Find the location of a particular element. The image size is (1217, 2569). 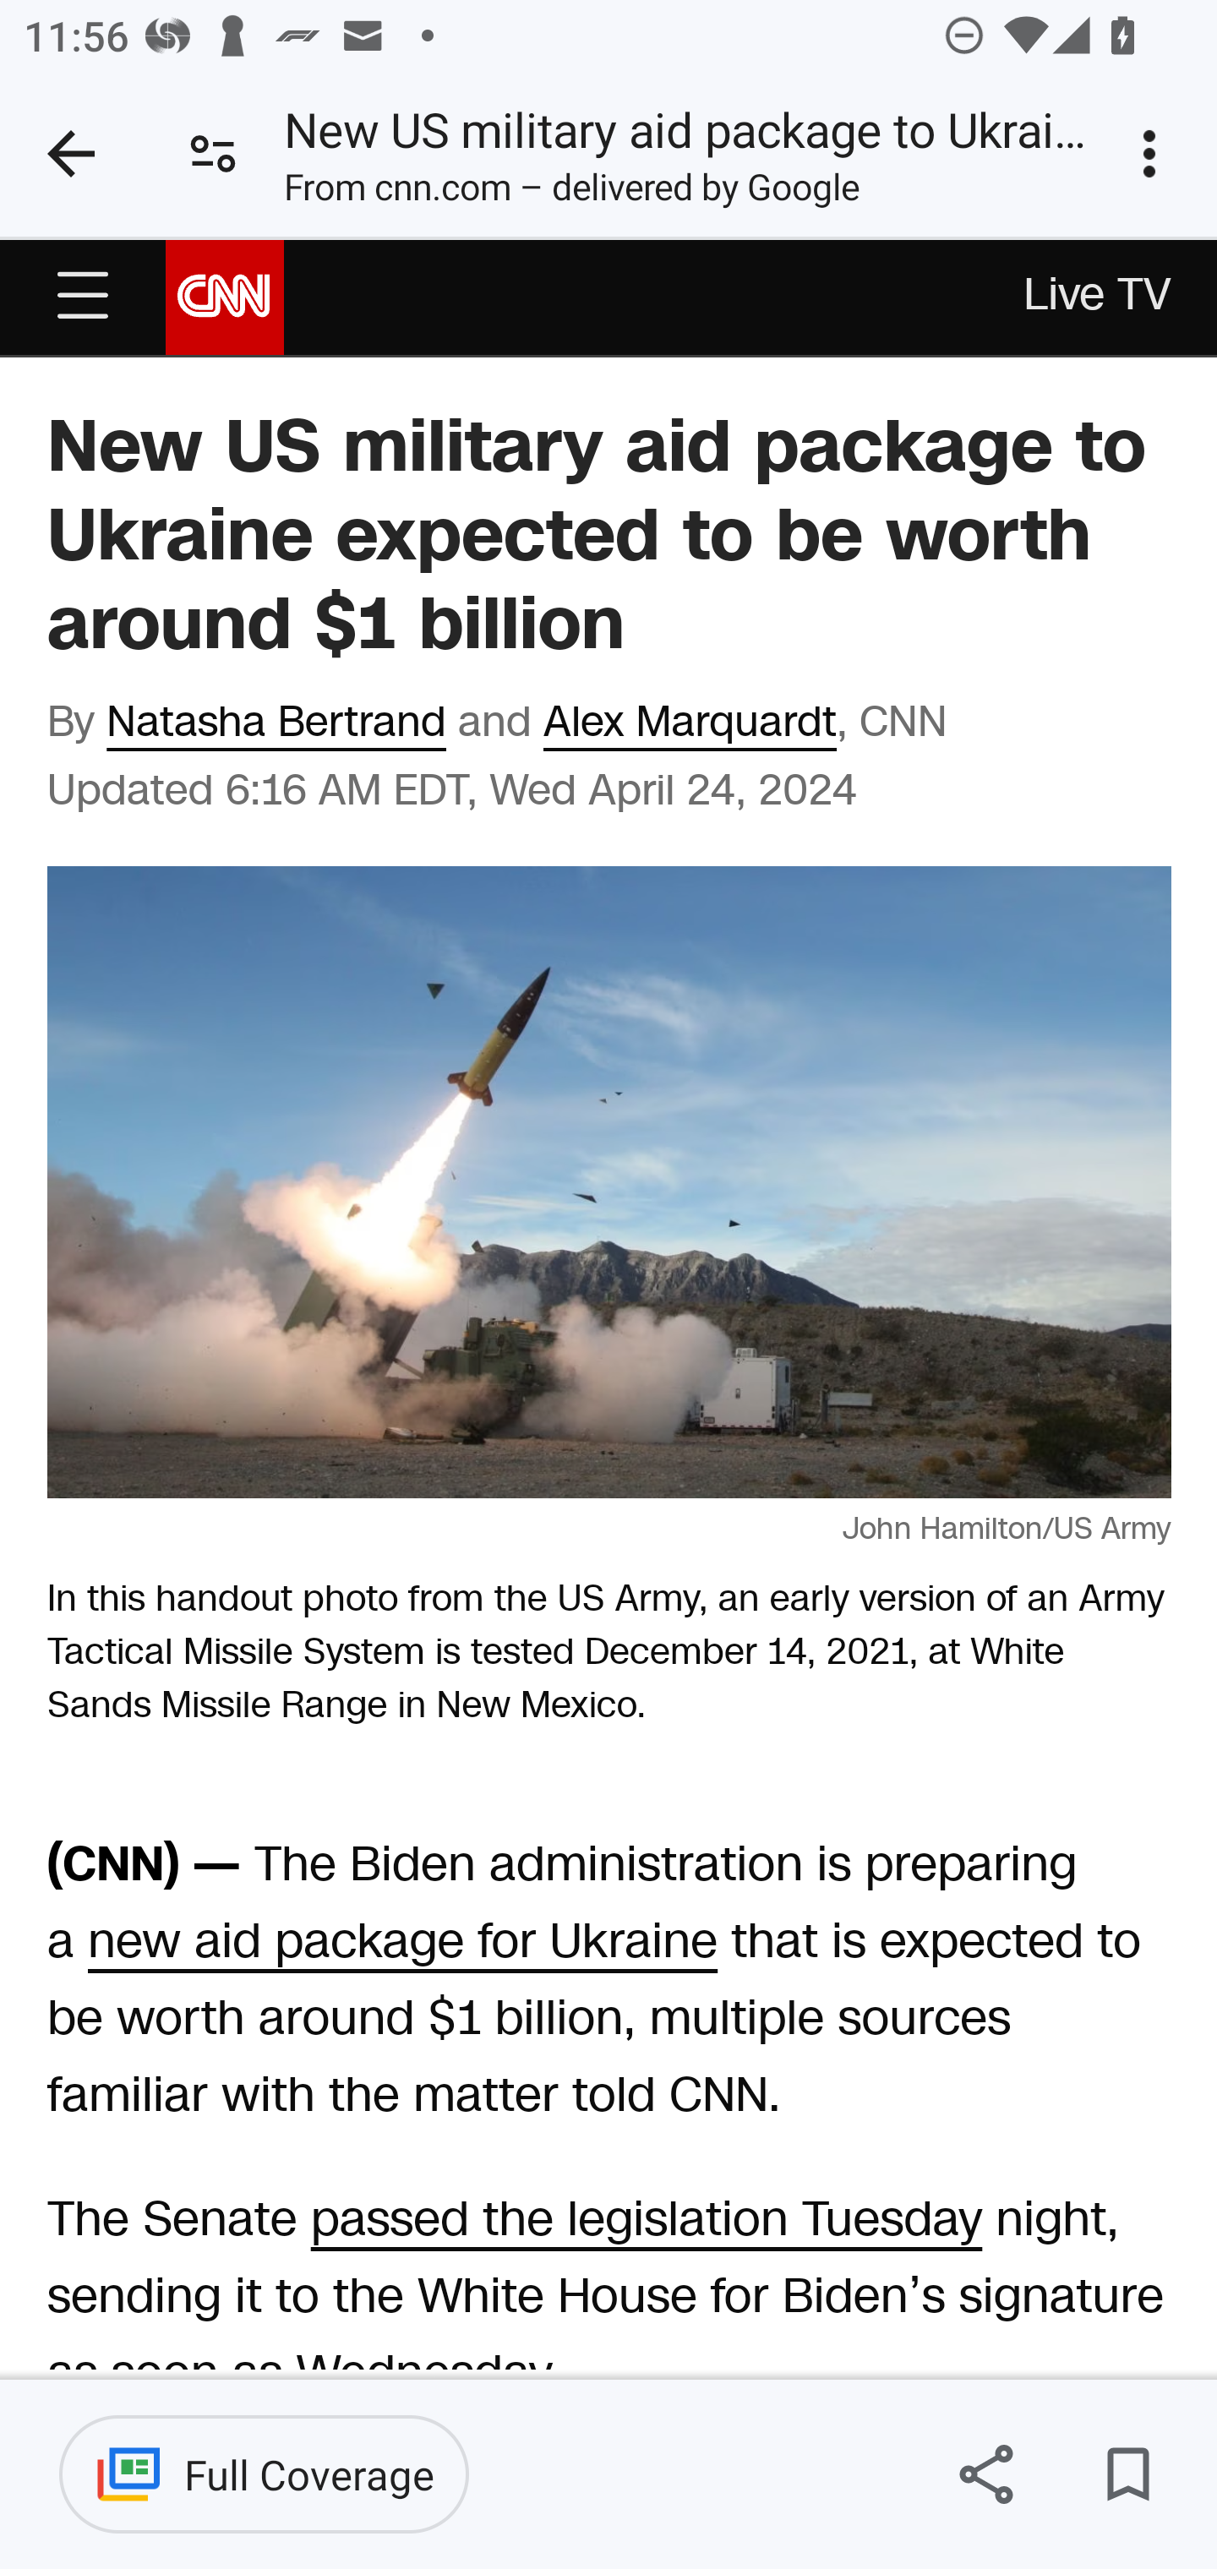

From cnn.com – delivered by Google is located at coordinates (571, 194).